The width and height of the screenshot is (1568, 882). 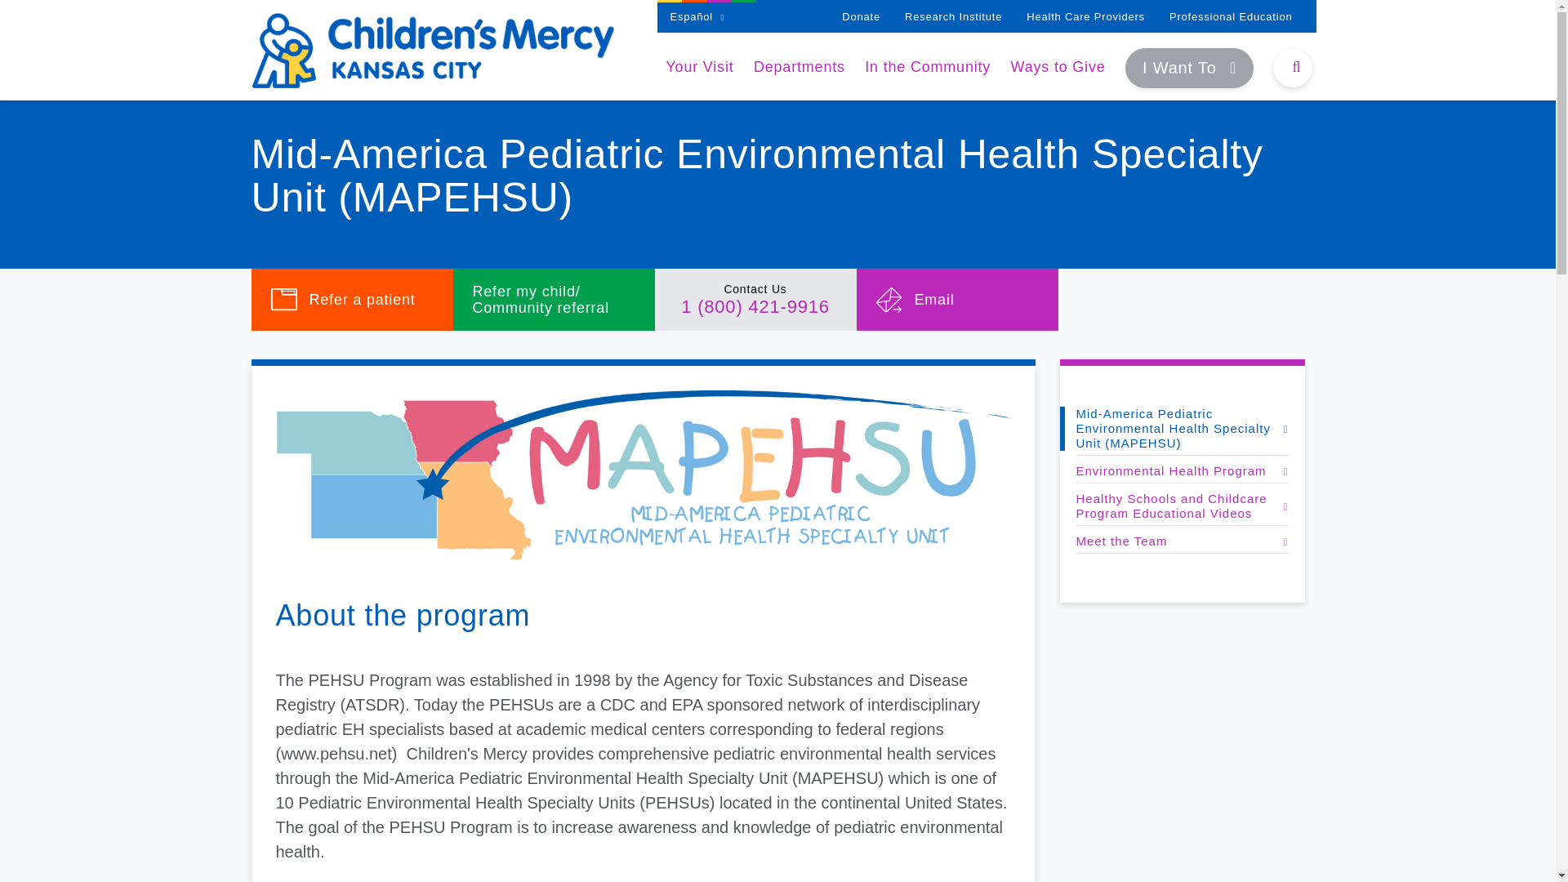 I want to click on Ways to Give, so click(x=1058, y=67).